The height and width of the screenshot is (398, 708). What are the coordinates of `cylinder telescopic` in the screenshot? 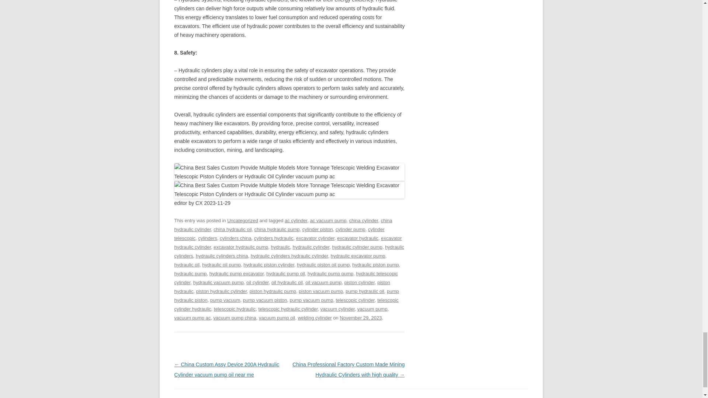 It's located at (279, 234).